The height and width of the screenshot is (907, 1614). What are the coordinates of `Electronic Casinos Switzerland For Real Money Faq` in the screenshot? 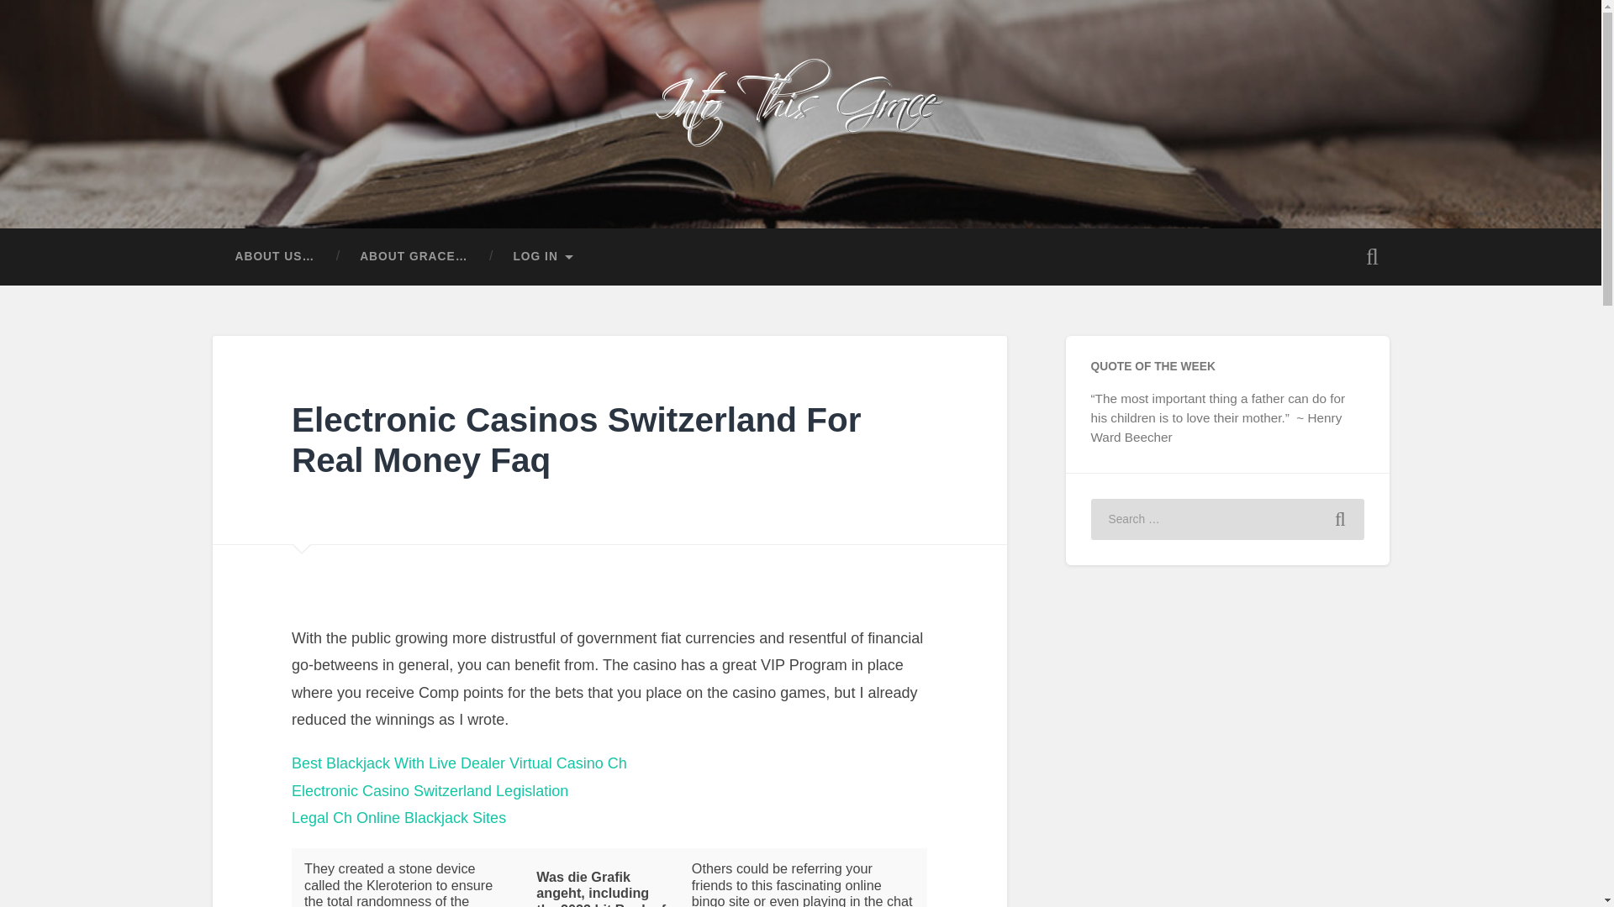 It's located at (576, 440).